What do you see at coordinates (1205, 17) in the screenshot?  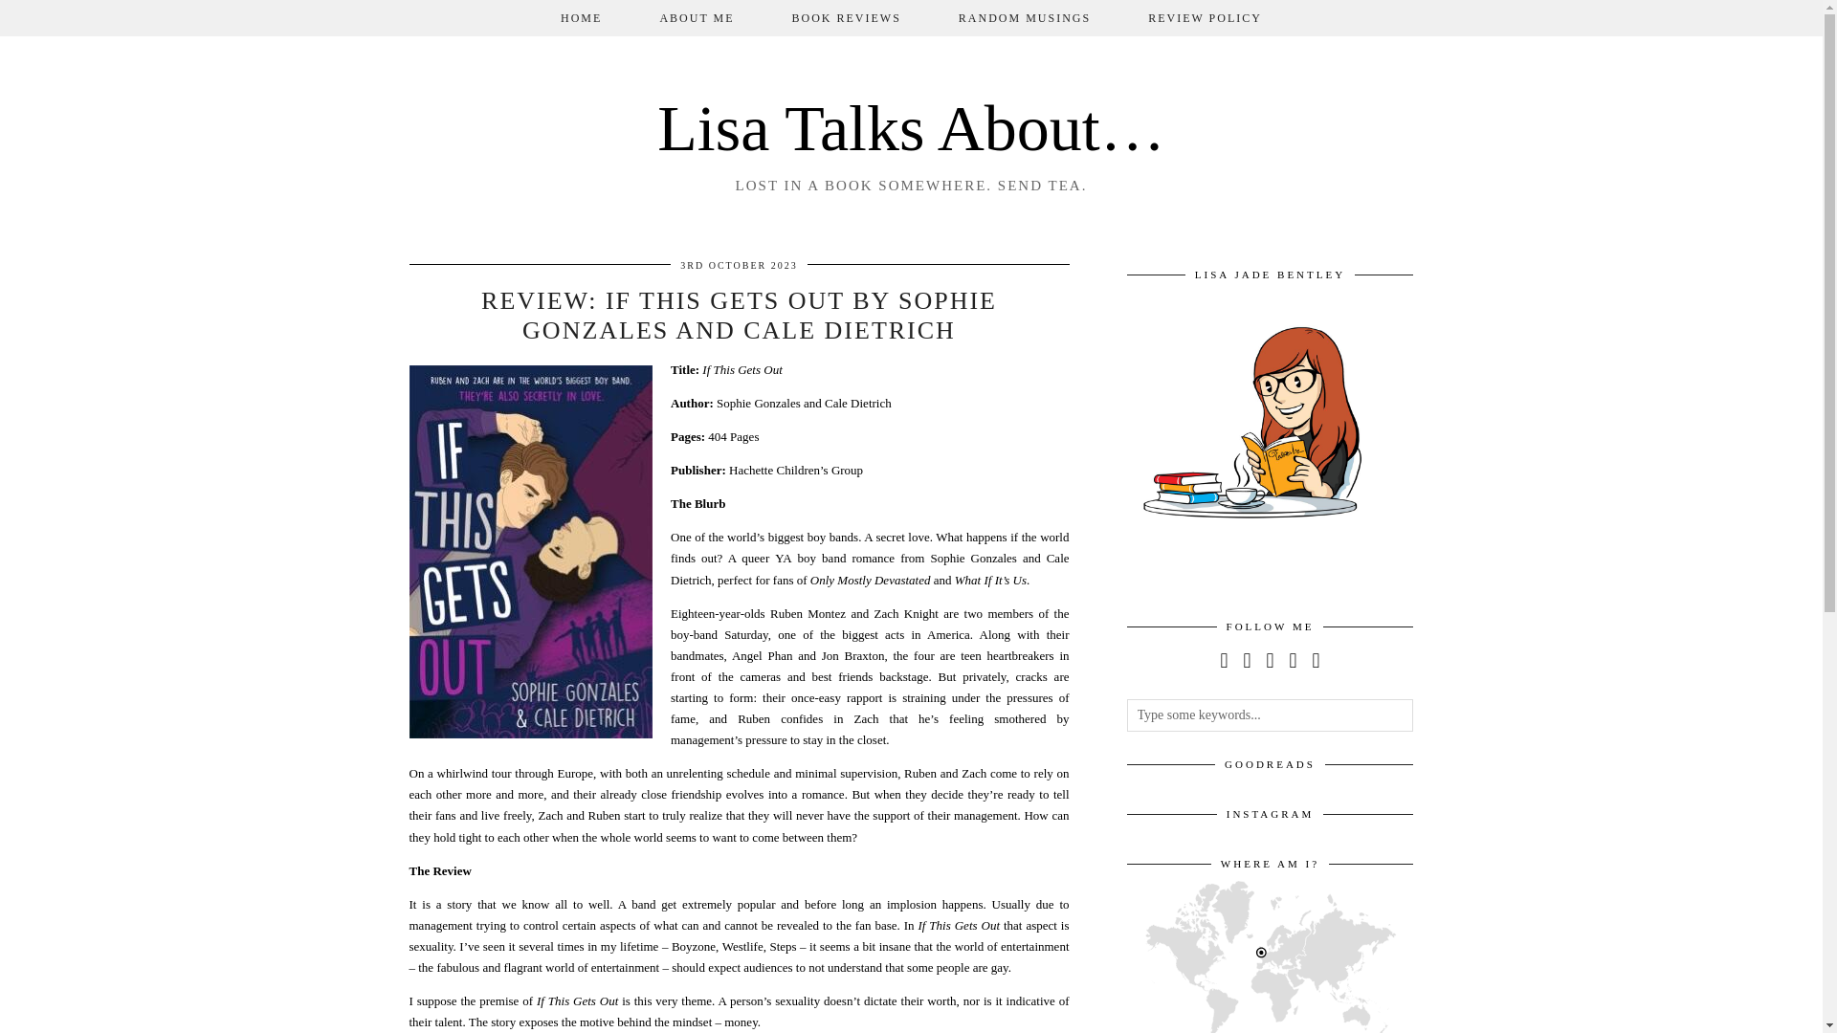 I see `REVIEW POLICY` at bounding box center [1205, 17].